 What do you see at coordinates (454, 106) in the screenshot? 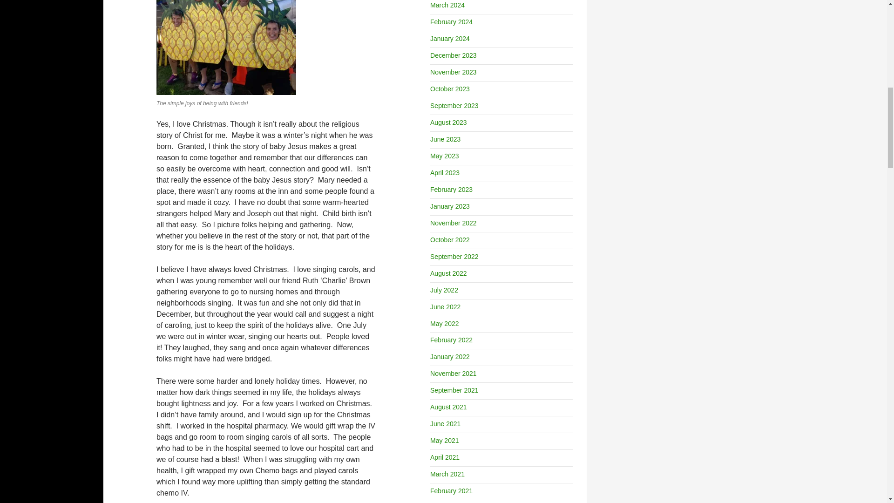
I see `September 2023` at bounding box center [454, 106].